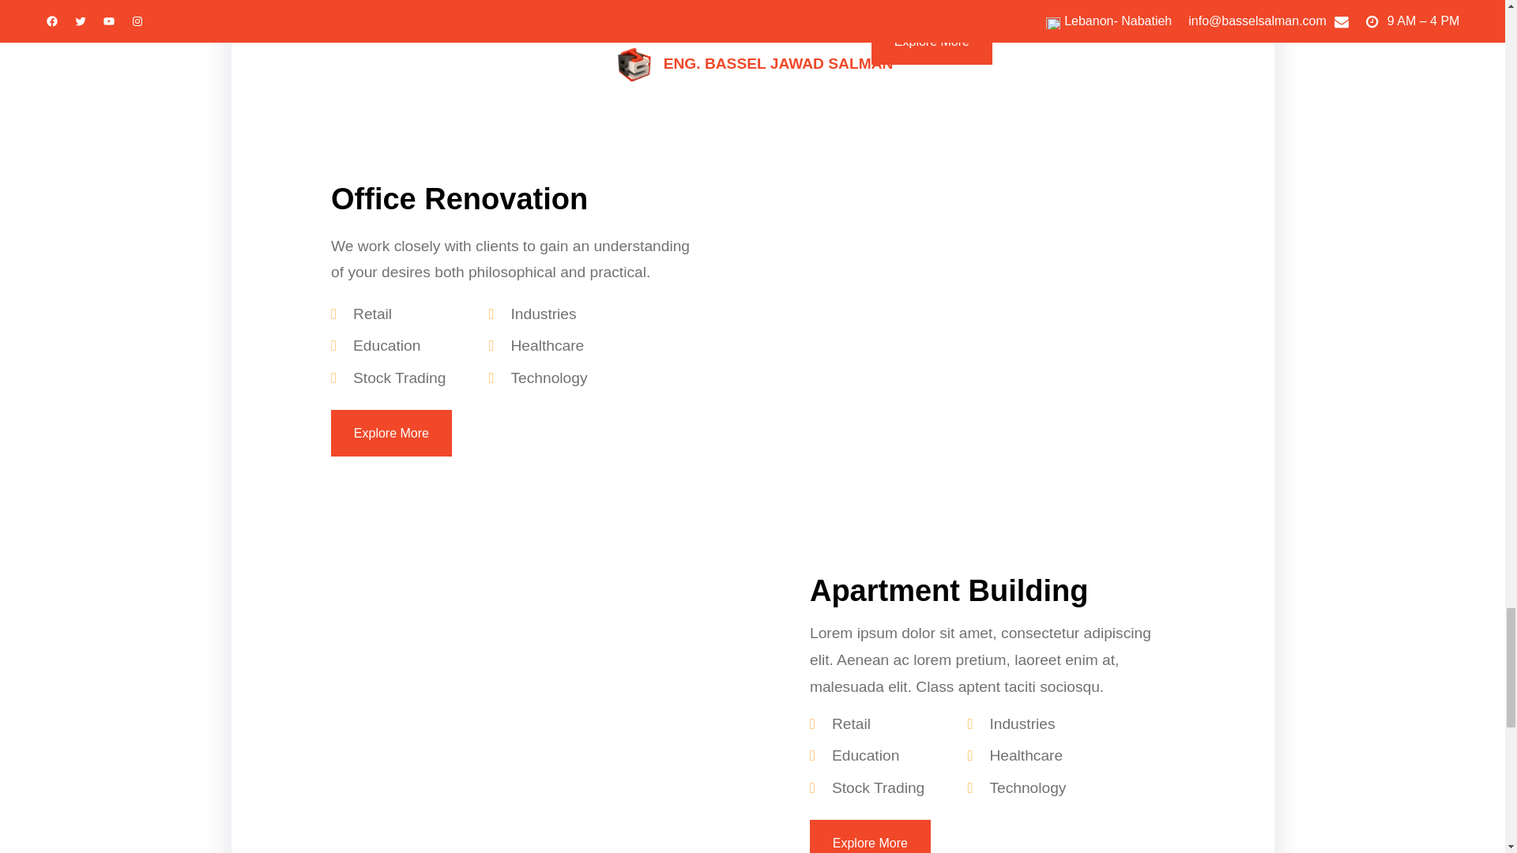 The width and height of the screenshot is (1517, 853). What do you see at coordinates (391, 433) in the screenshot?
I see `Explore More` at bounding box center [391, 433].